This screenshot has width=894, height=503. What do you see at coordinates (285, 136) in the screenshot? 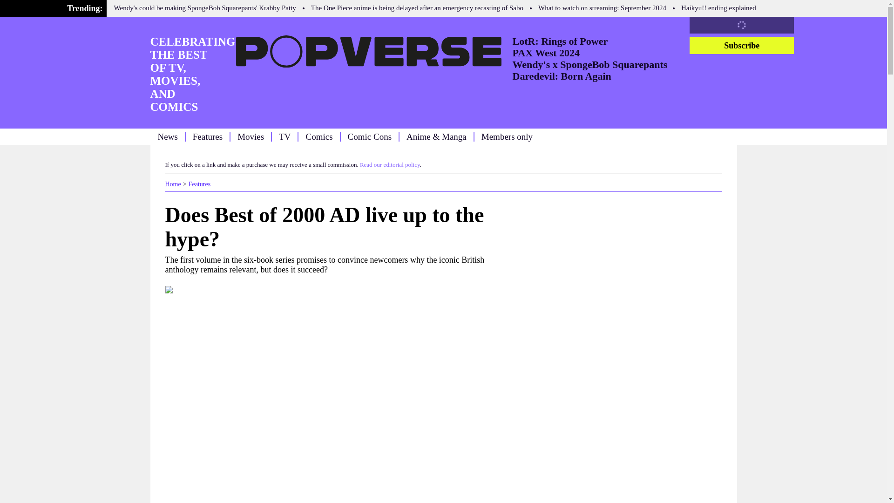
I see `TV` at bounding box center [285, 136].